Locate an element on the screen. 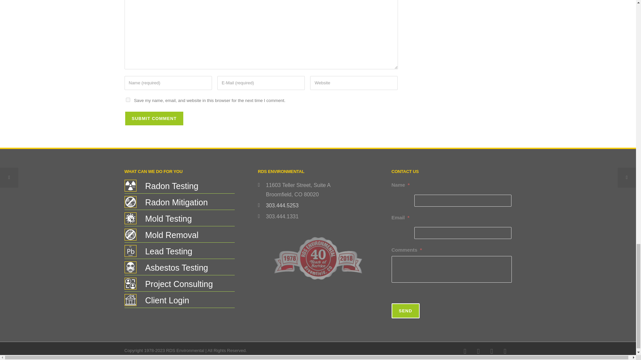  Website is located at coordinates (354, 83).